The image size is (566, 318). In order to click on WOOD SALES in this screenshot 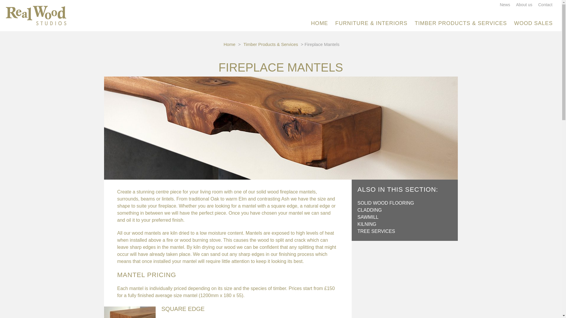, I will do `click(533, 23)`.